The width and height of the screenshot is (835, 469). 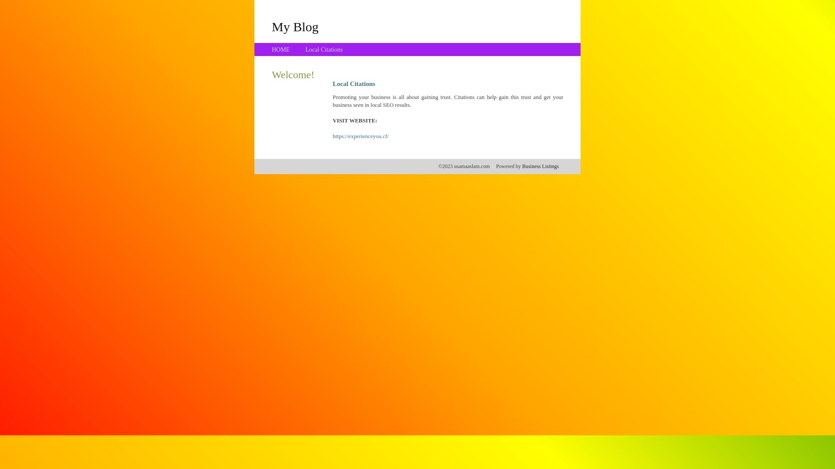 I want to click on My Blog, so click(x=295, y=26).